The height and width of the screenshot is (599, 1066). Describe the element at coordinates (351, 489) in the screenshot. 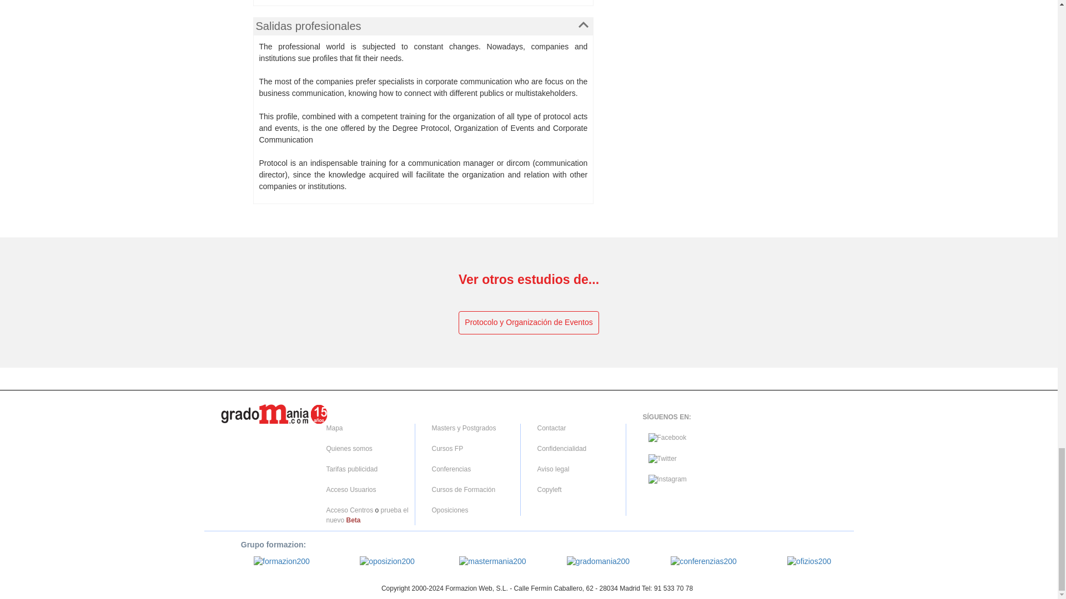

I see `Acceso Usuarios` at that location.